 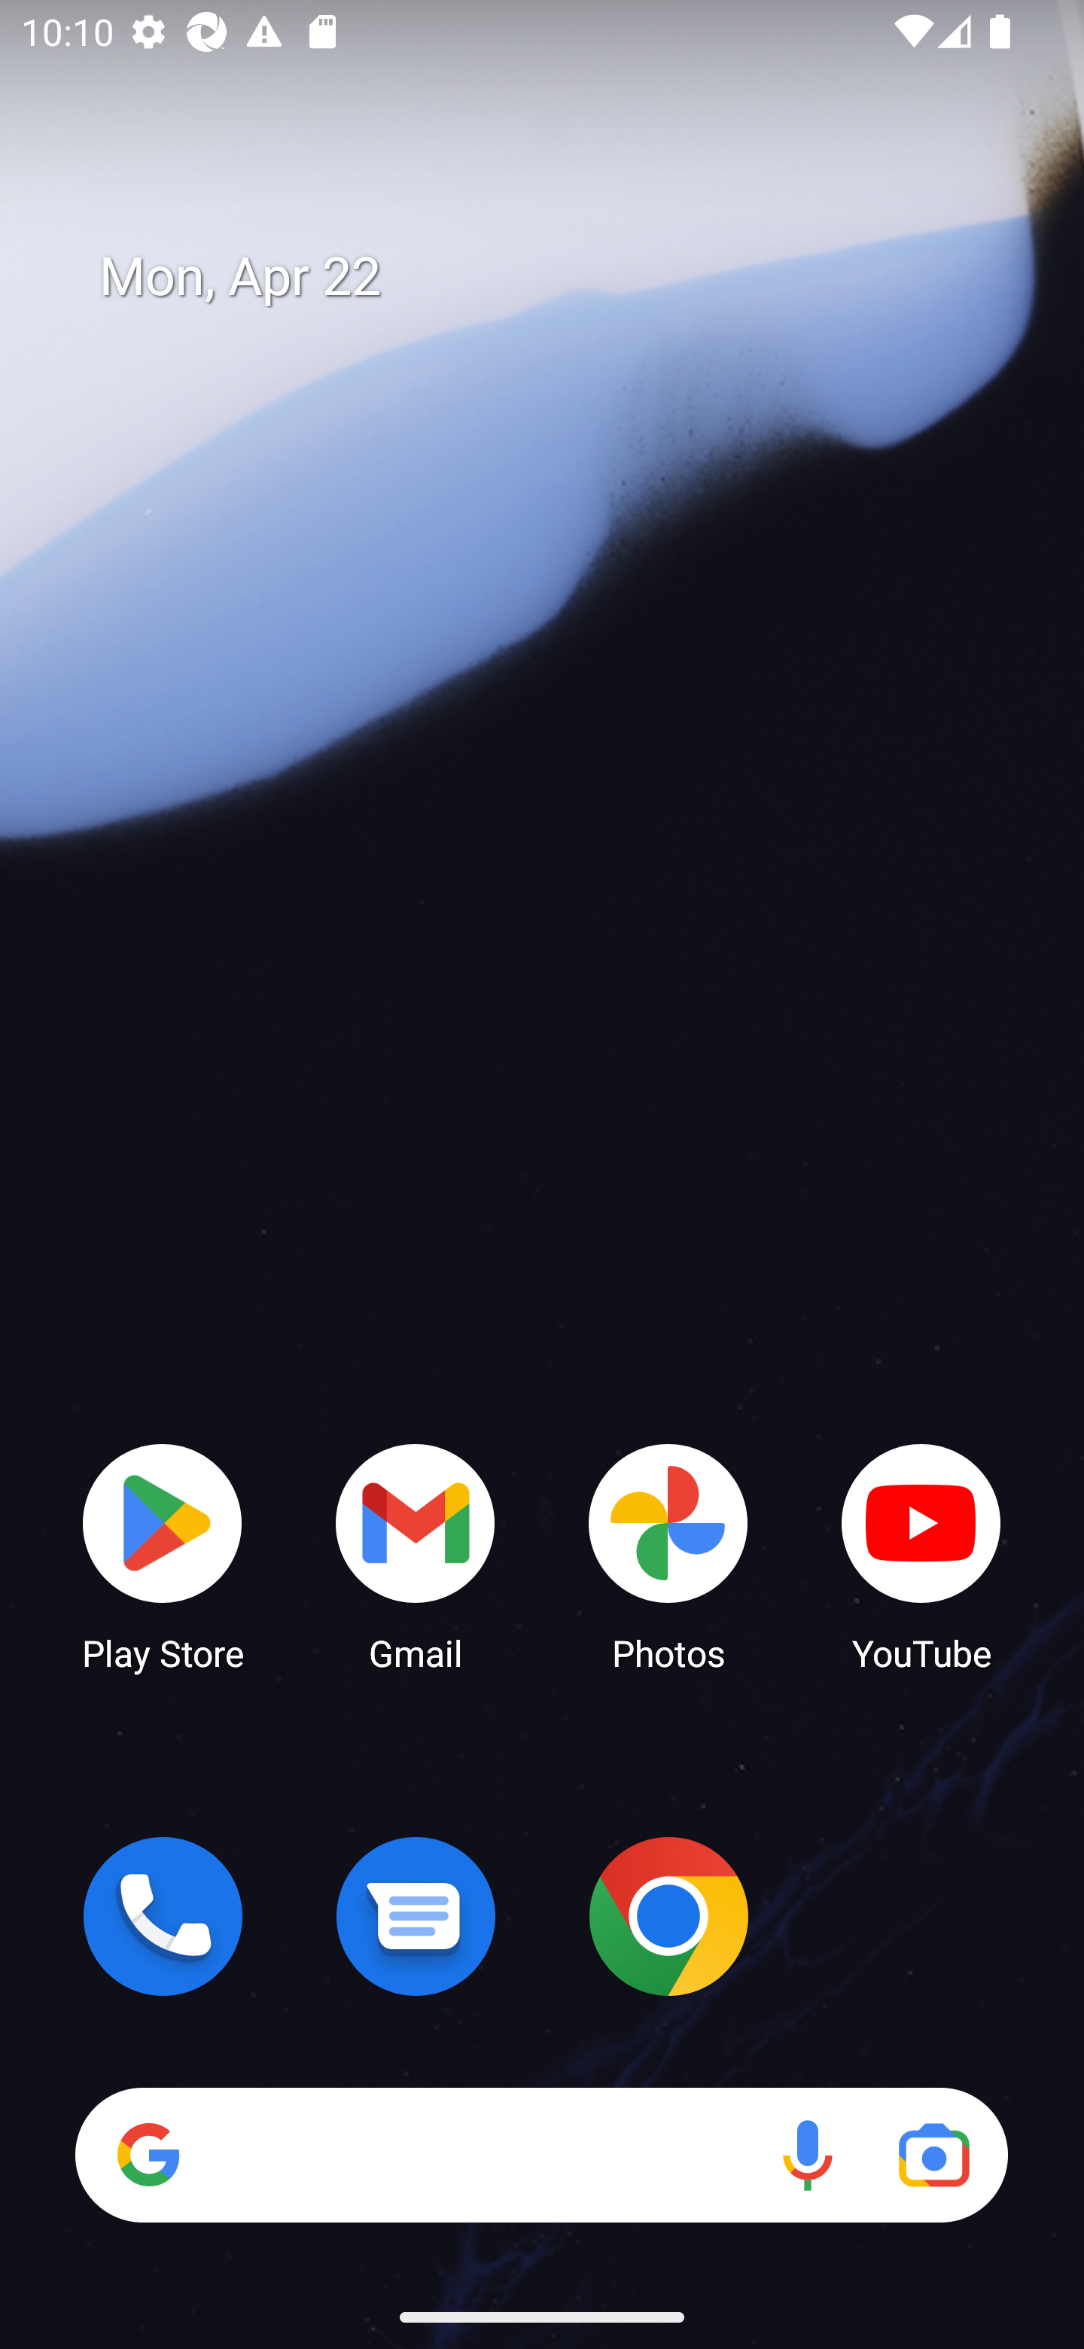 What do you see at coordinates (163, 1555) in the screenshot?
I see `Play Store` at bounding box center [163, 1555].